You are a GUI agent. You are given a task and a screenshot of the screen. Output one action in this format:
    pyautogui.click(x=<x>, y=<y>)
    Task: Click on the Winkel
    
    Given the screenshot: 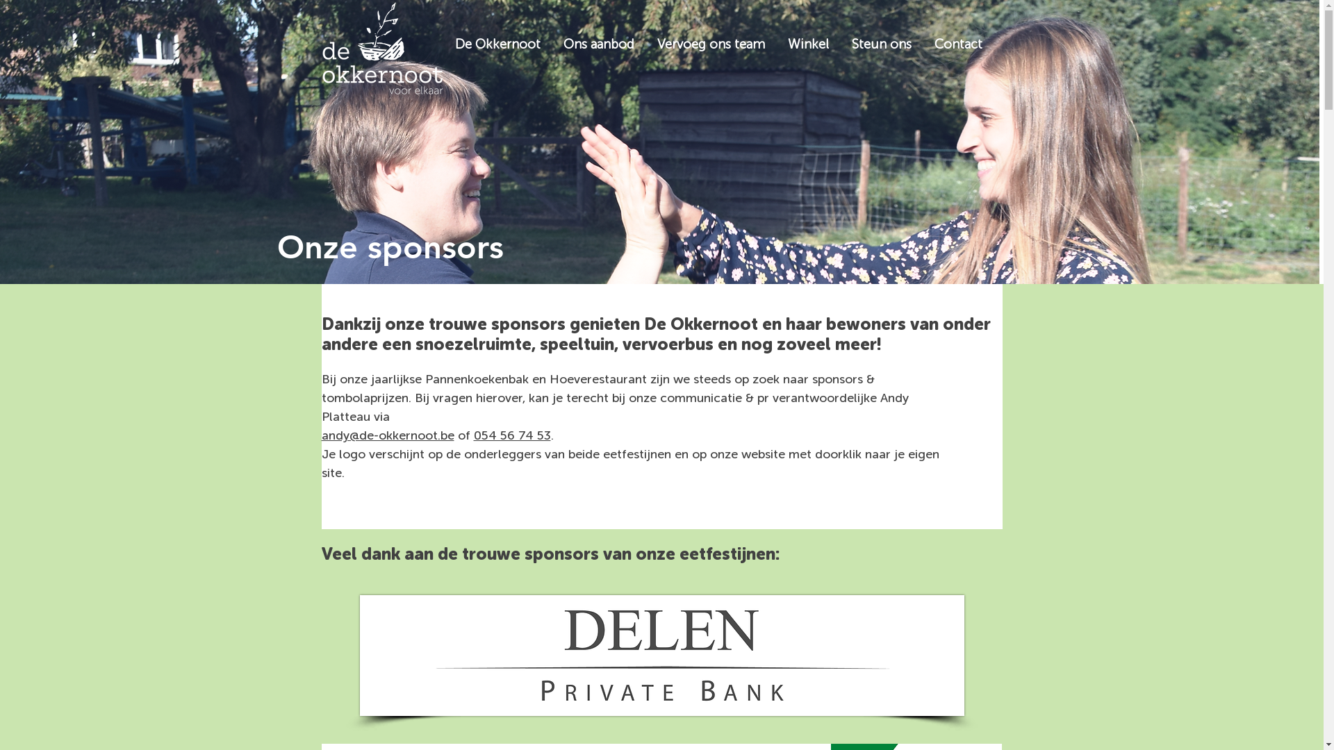 What is the action you would take?
    pyautogui.click(x=817, y=44)
    